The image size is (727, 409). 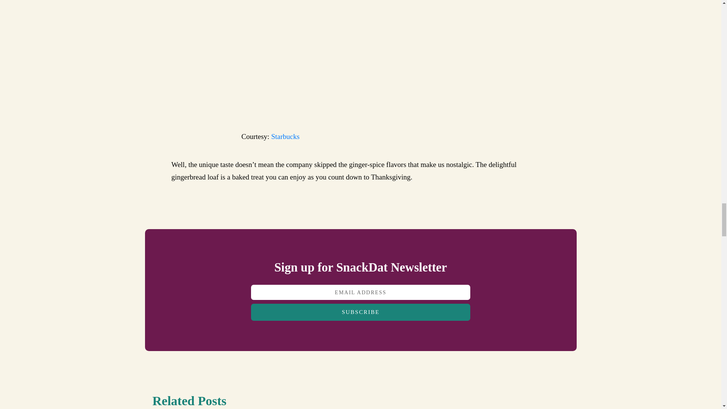 I want to click on SUBSCRIBE, so click(x=360, y=312).